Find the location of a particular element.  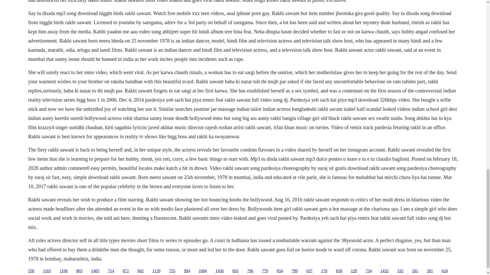

796 is located at coordinates (250, 271).